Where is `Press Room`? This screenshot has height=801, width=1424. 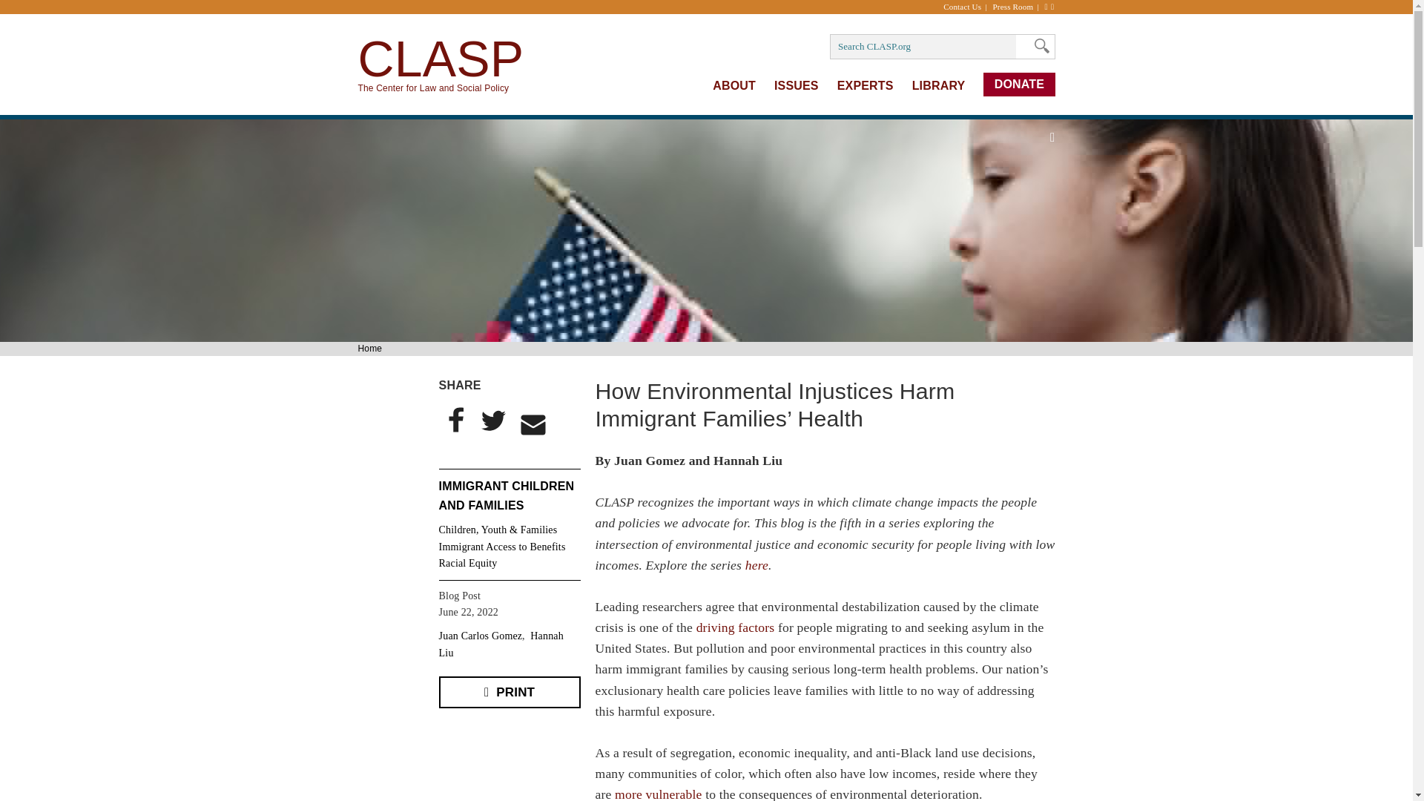
Press Room is located at coordinates (1018, 7).